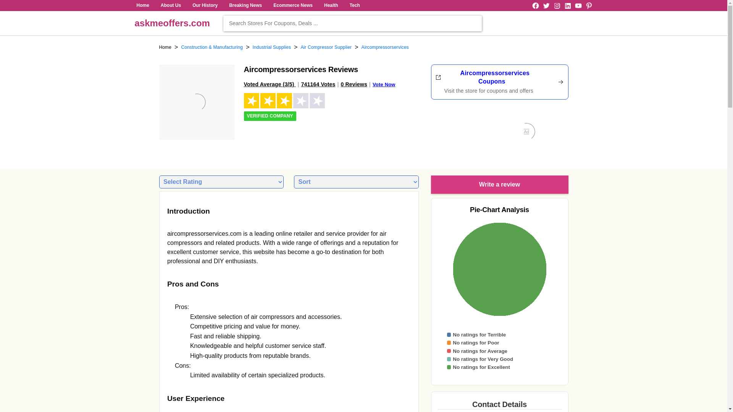  I want to click on YouTube, so click(578, 6).